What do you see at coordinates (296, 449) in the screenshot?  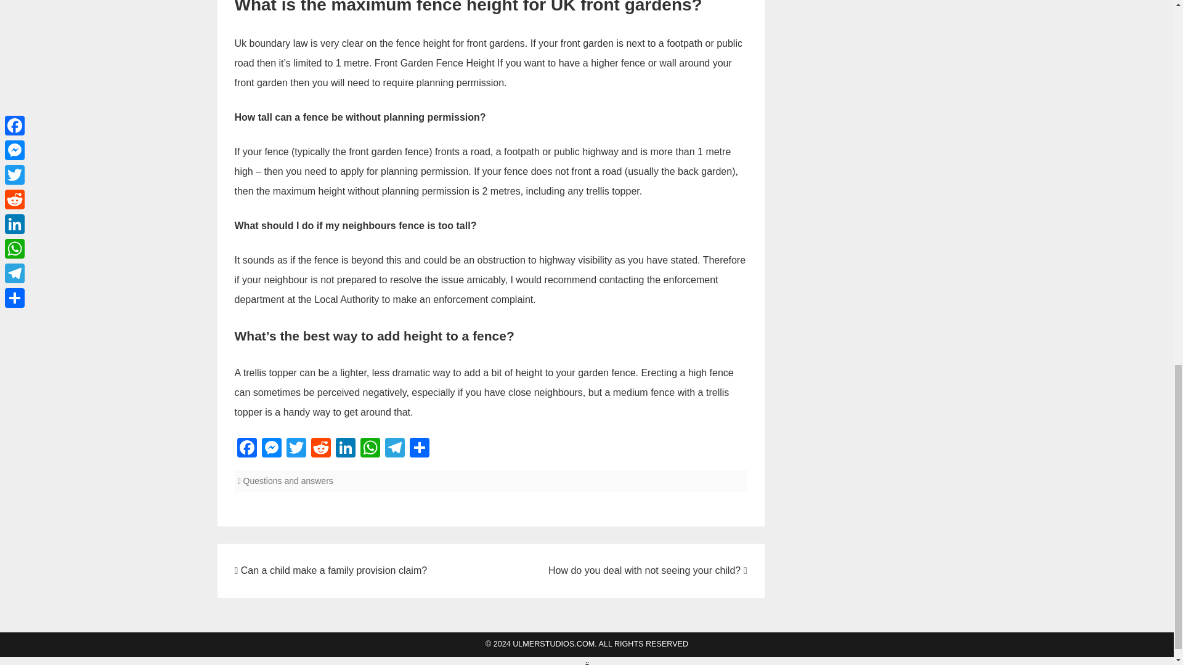 I see `Twitter` at bounding box center [296, 449].